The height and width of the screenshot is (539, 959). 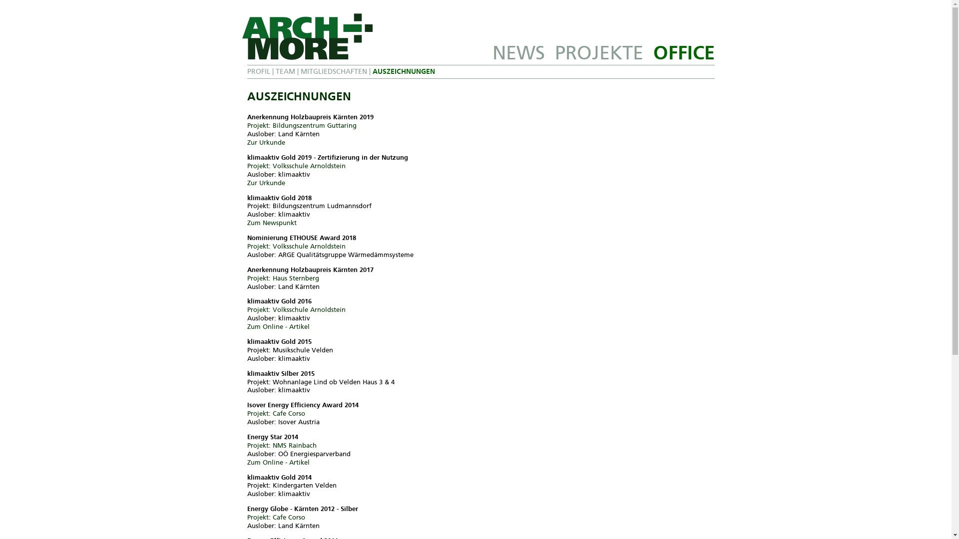 I want to click on AUSZEICHNUNGEN, so click(x=404, y=72).